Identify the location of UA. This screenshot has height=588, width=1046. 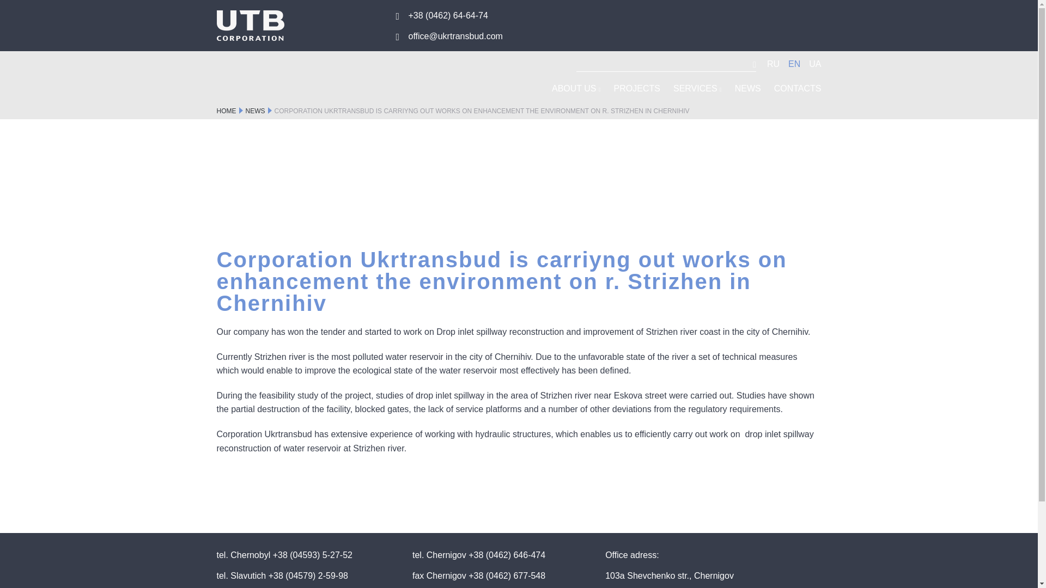
(815, 64).